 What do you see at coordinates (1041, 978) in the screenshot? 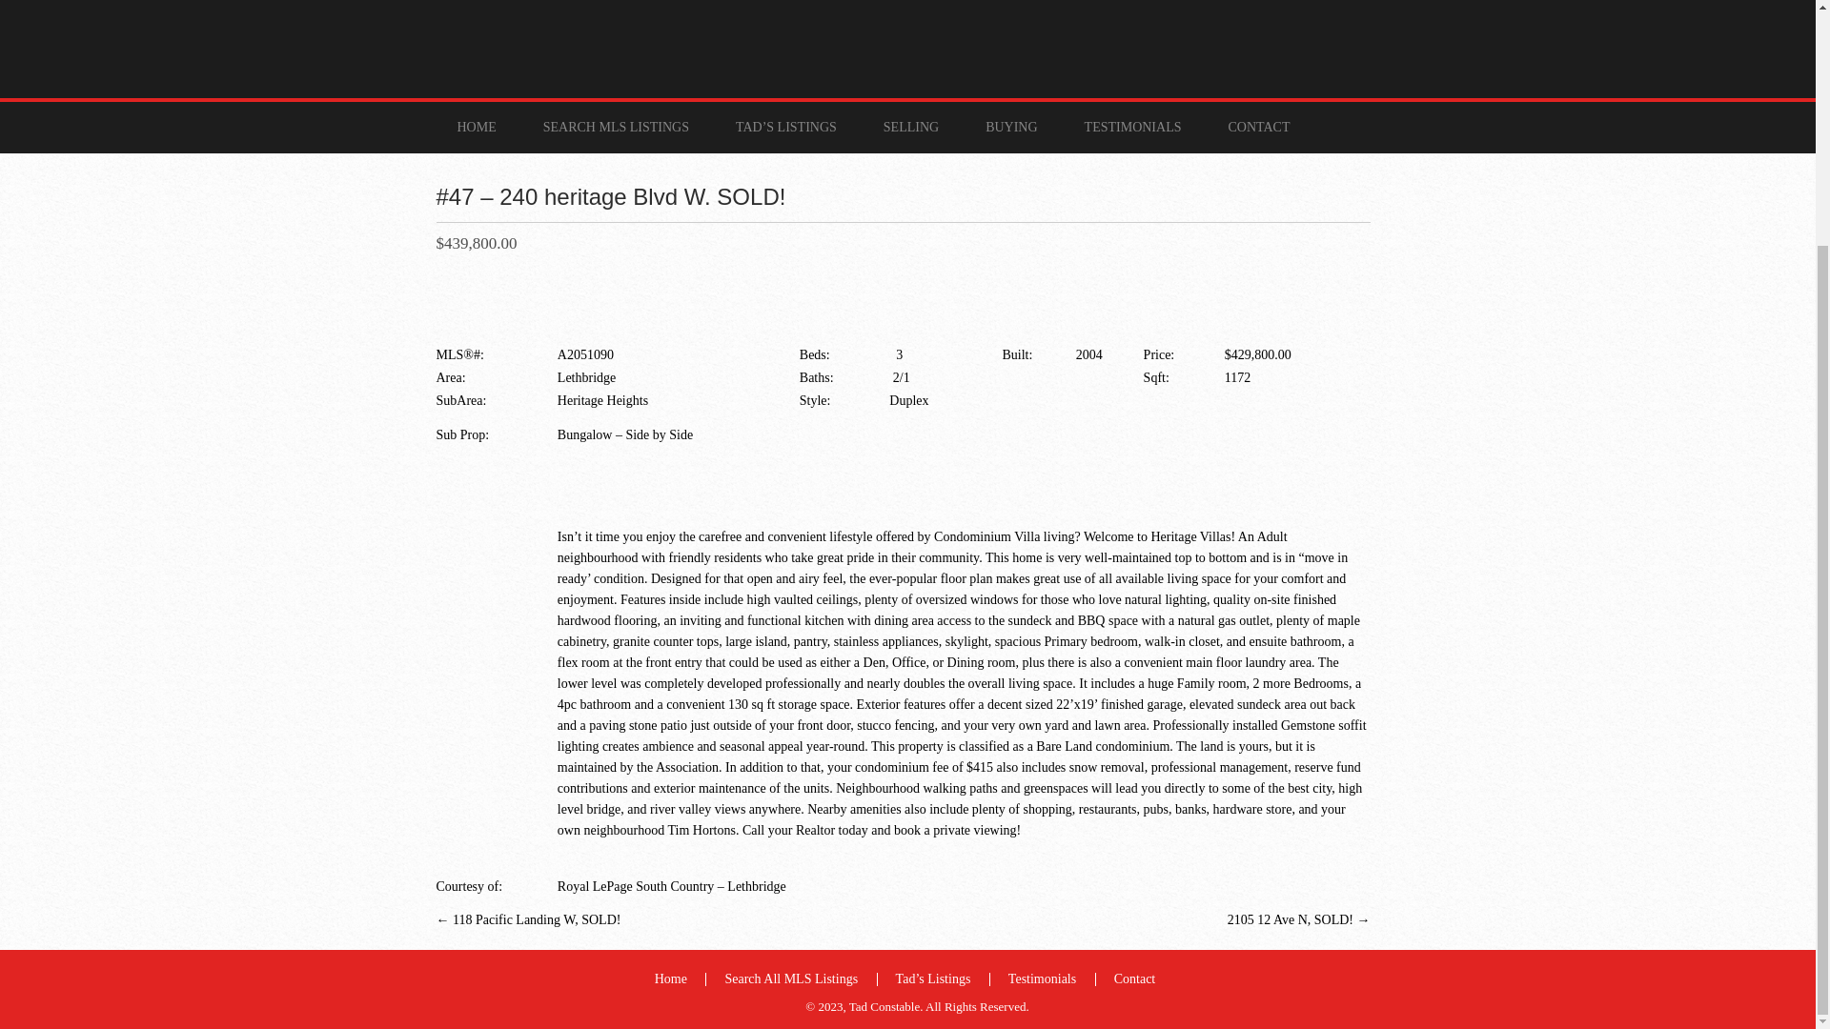
I see `Testimonials` at bounding box center [1041, 978].